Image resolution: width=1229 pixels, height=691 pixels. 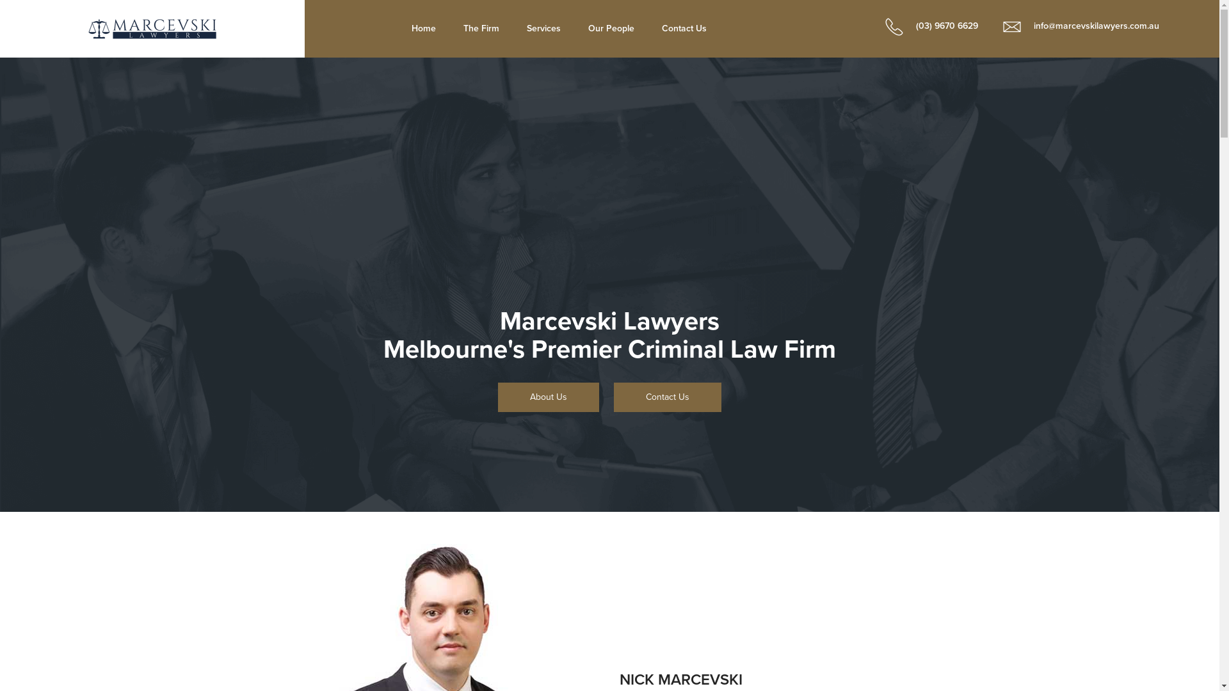 I want to click on Services, so click(x=544, y=29).